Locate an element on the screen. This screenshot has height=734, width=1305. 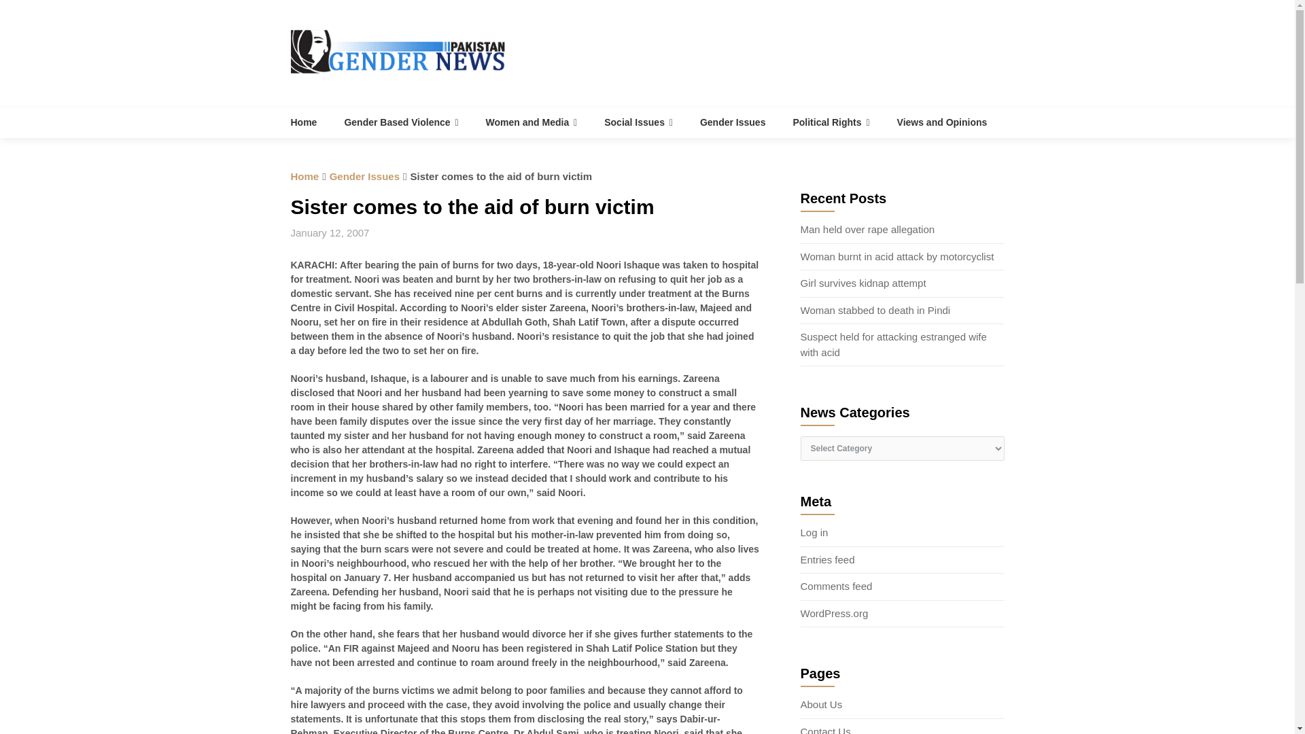
Contact Us is located at coordinates (825, 730).